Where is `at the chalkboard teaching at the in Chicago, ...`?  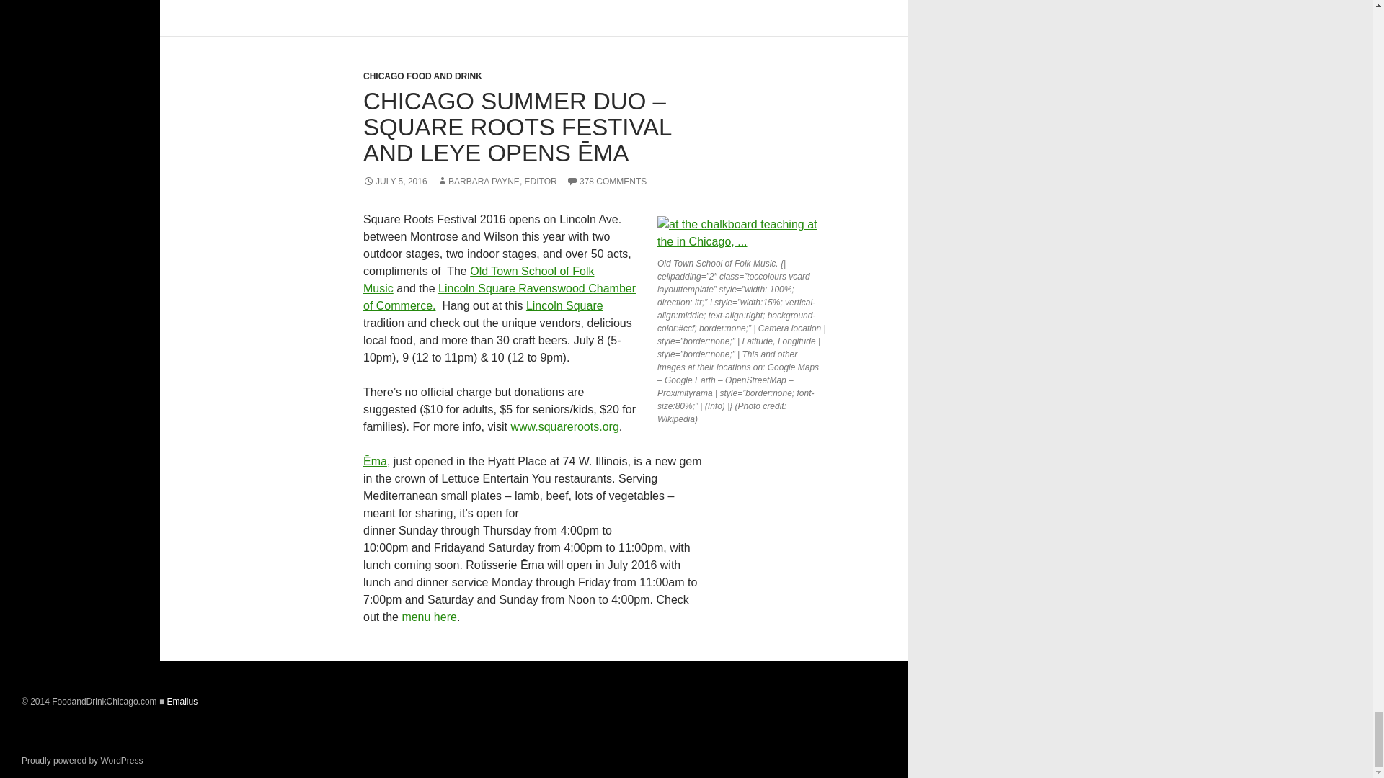
at the chalkboard teaching at the in Chicago, ... is located at coordinates (742, 233).